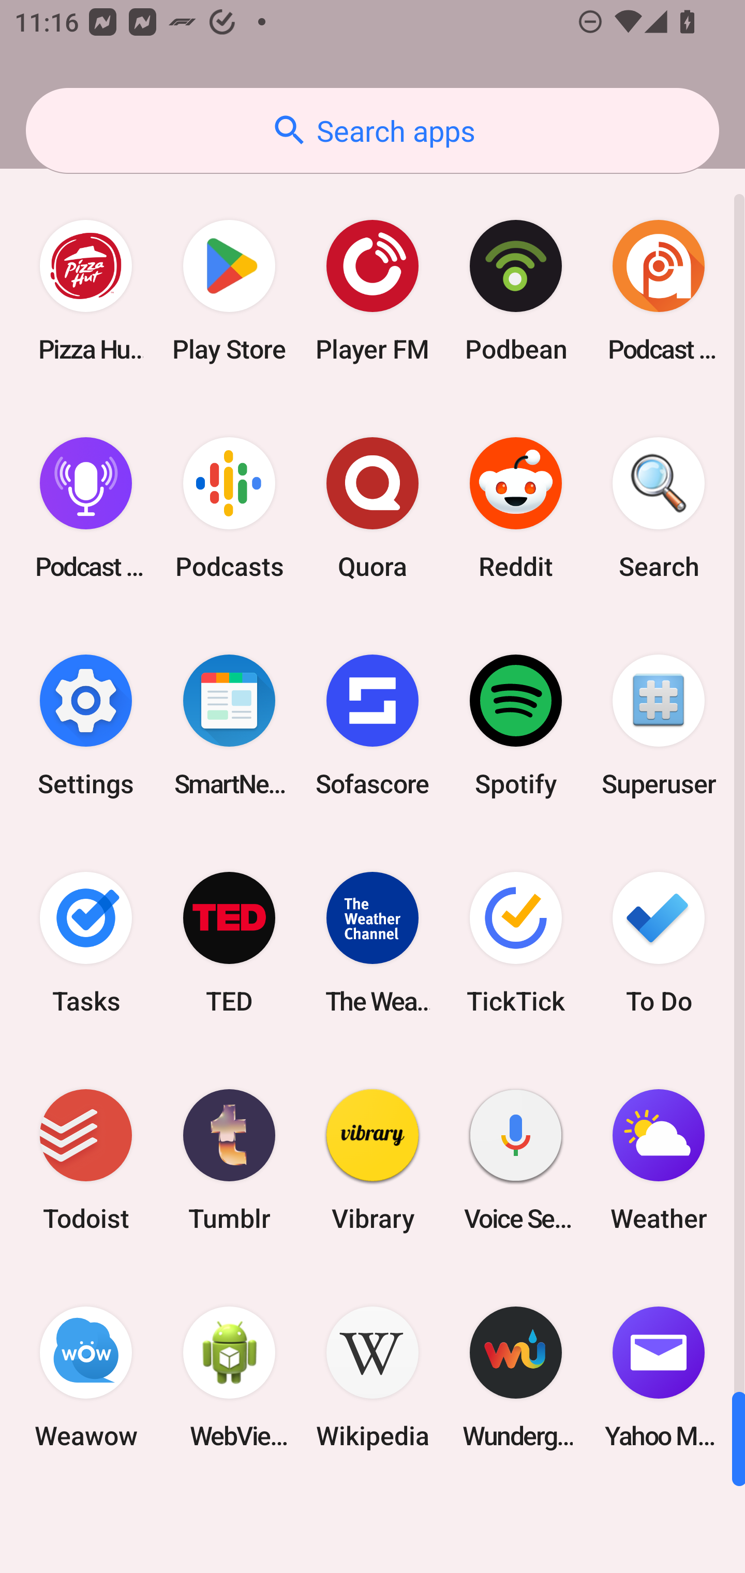 The width and height of the screenshot is (745, 1573). I want to click on Reddit, so click(515, 508).